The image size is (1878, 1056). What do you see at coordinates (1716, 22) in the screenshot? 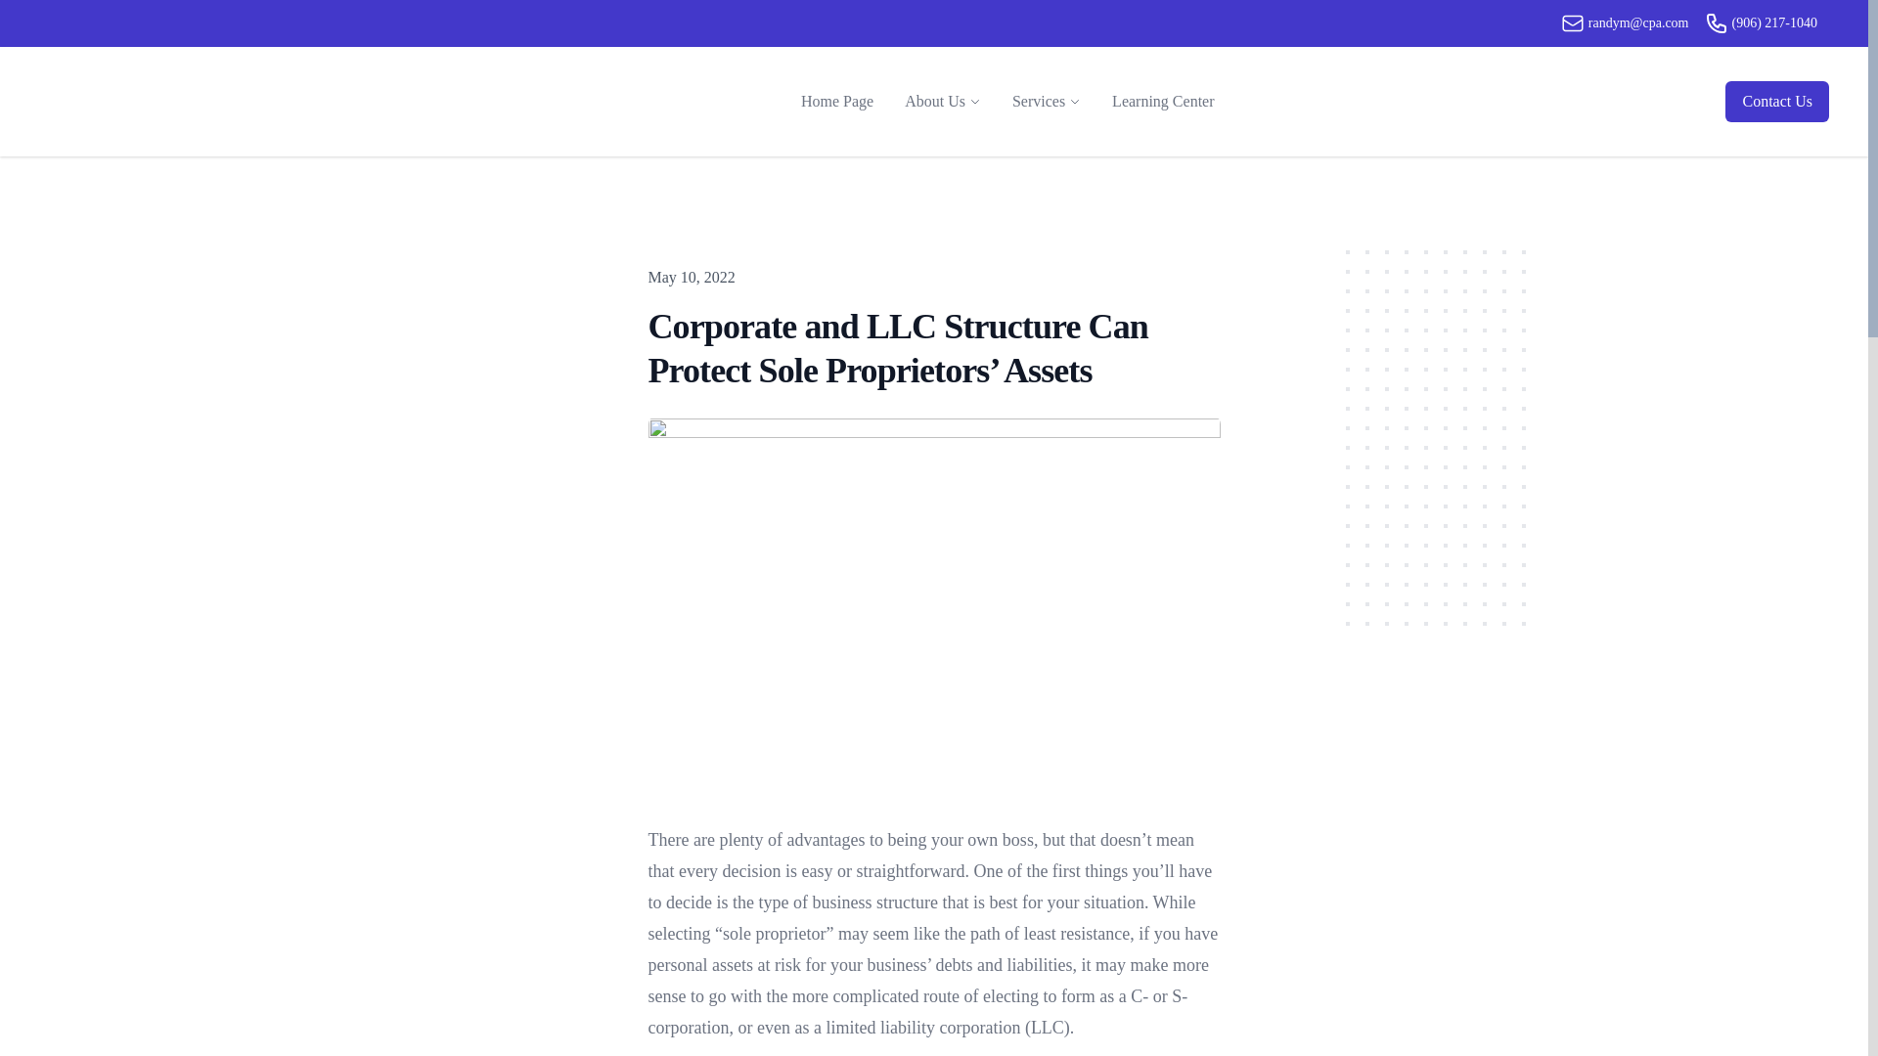
I see `phone` at bounding box center [1716, 22].